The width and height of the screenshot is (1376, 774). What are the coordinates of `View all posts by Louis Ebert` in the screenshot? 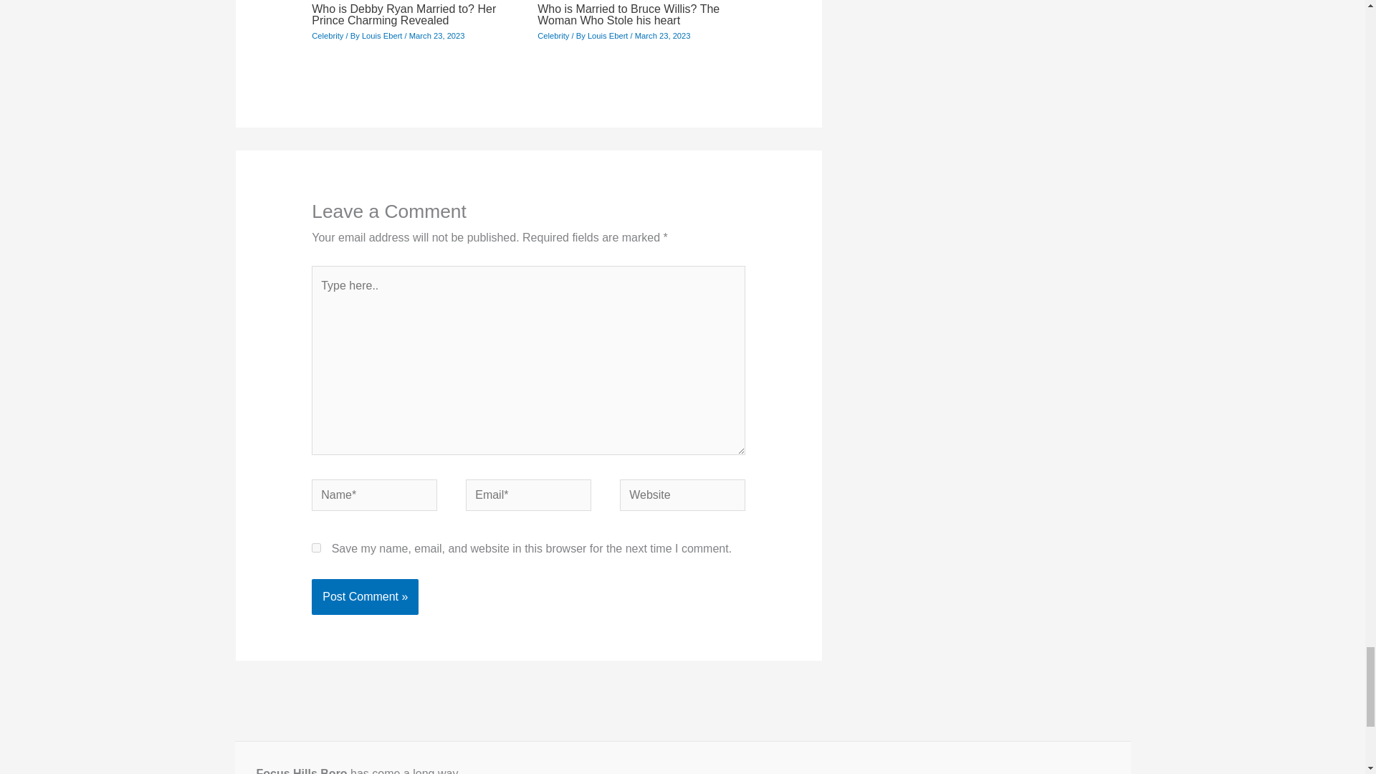 It's located at (608, 36).